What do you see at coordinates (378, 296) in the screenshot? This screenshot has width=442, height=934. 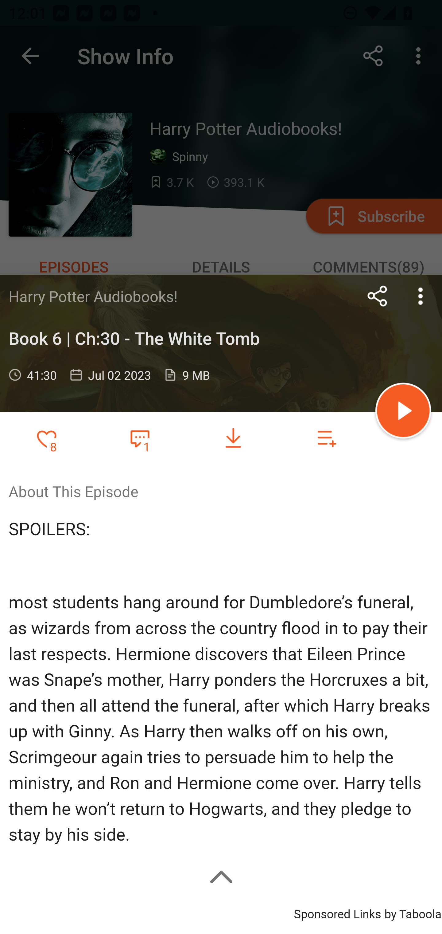 I see `Share` at bounding box center [378, 296].